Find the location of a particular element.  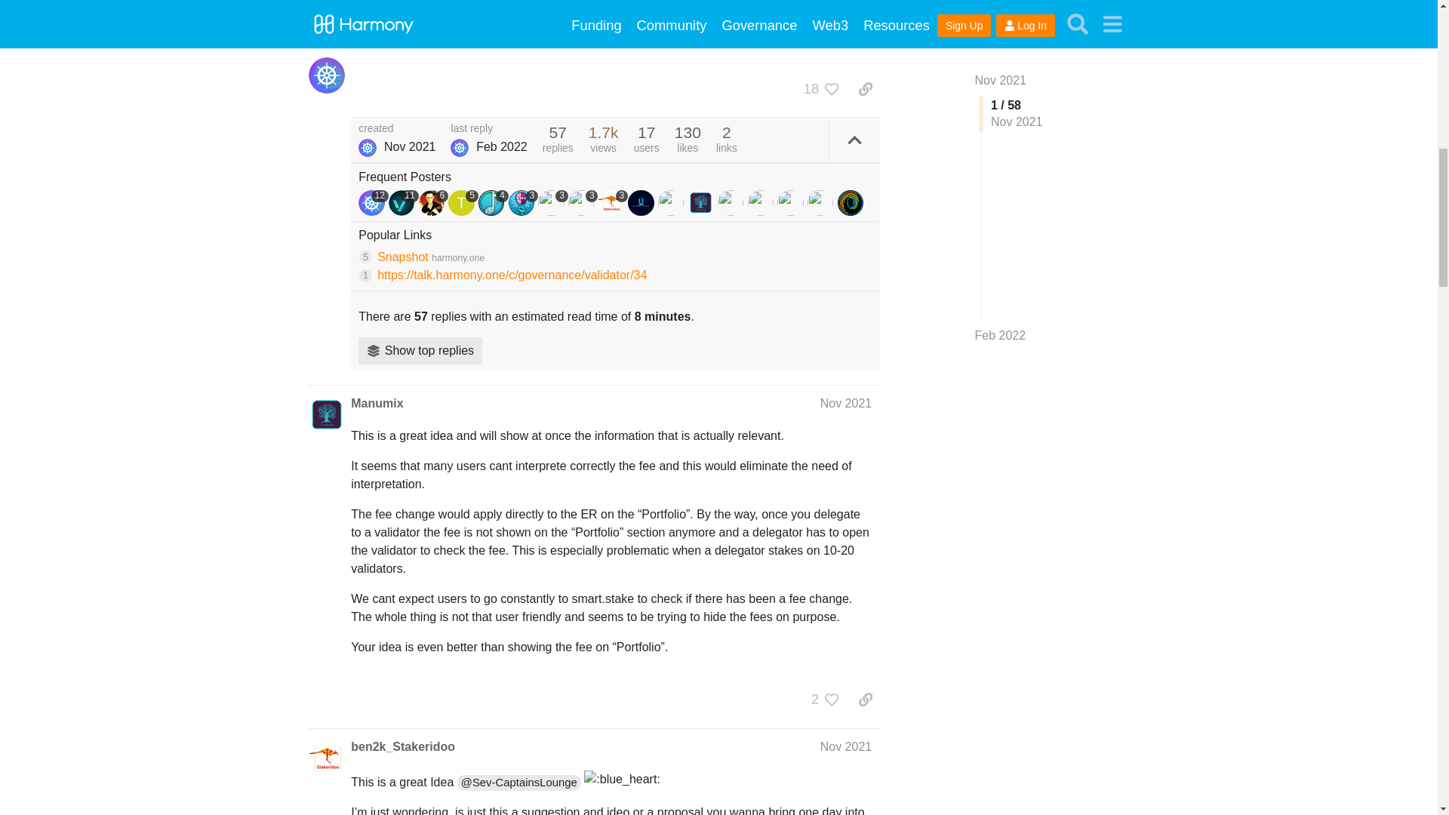

last reply is located at coordinates (489, 129).